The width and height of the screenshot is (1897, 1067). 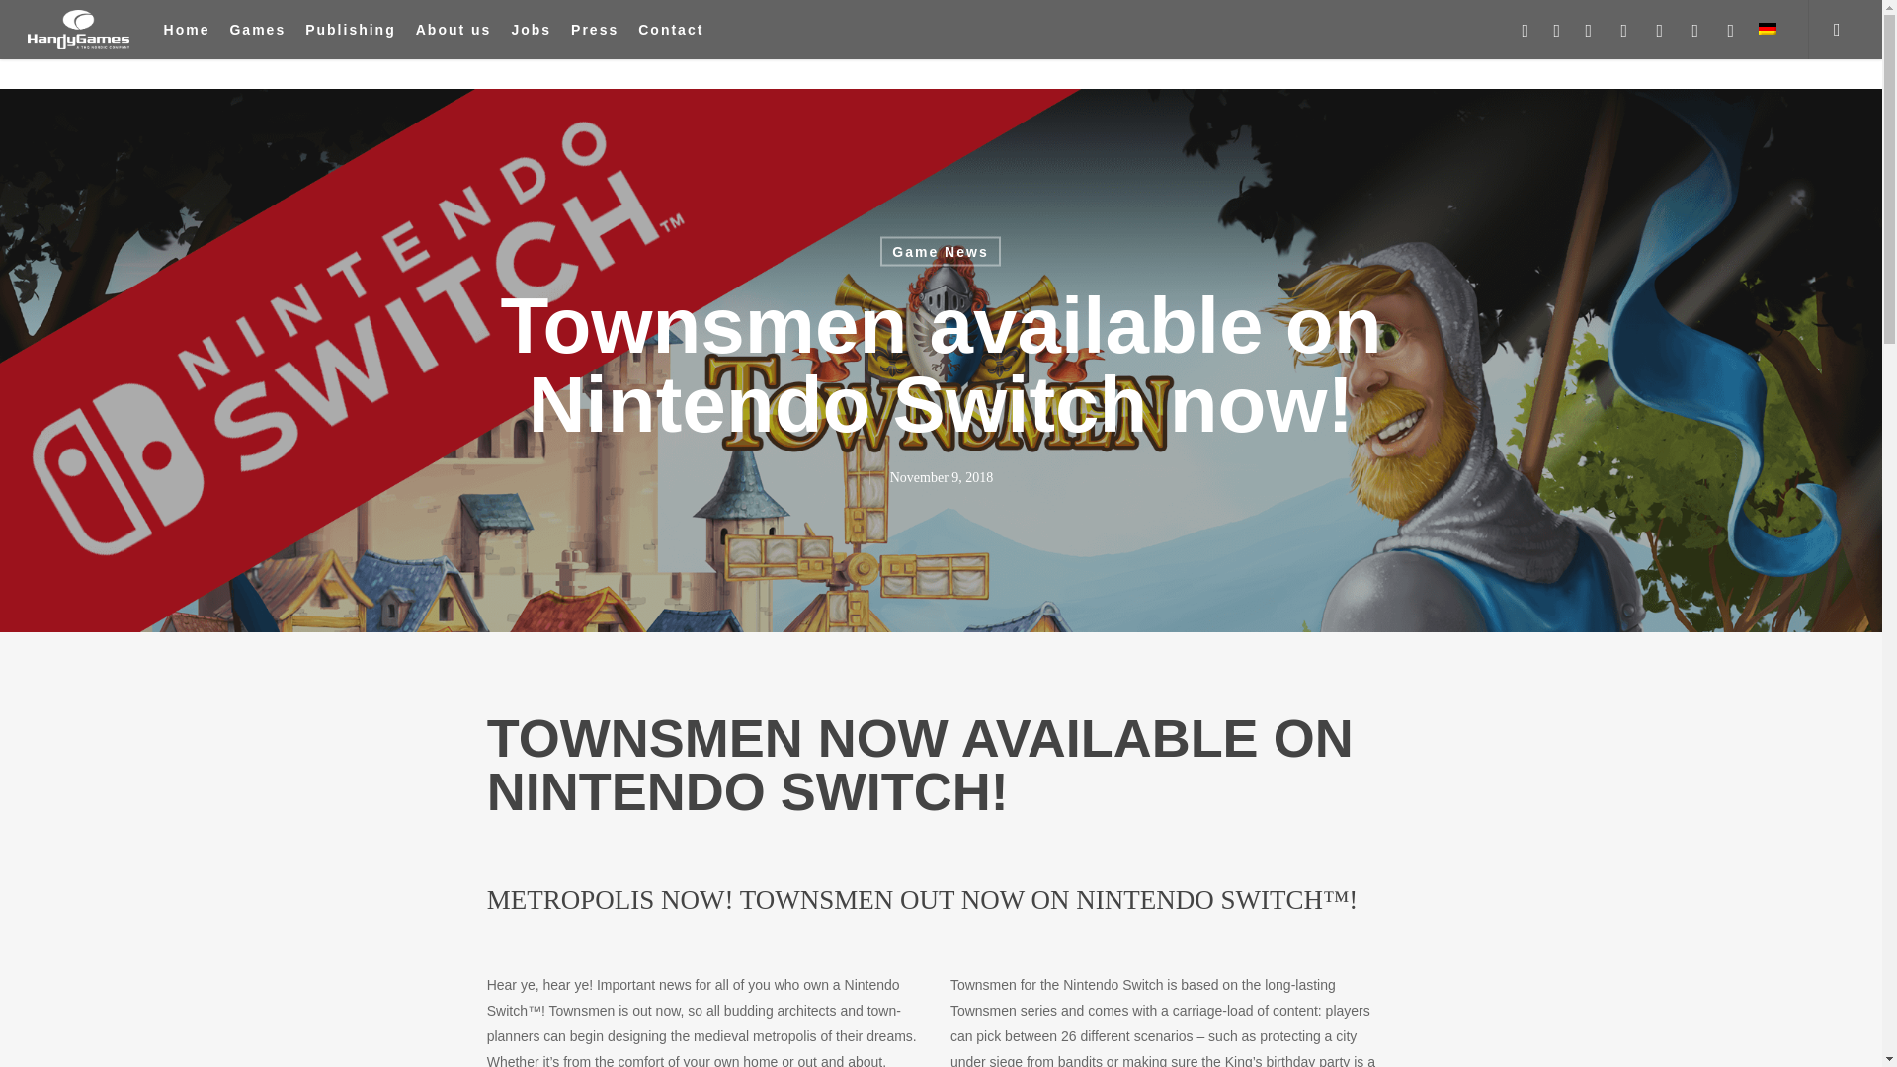 What do you see at coordinates (1624, 30) in the screenshot?
I see `instagram` at bounding box center [1624, 30].